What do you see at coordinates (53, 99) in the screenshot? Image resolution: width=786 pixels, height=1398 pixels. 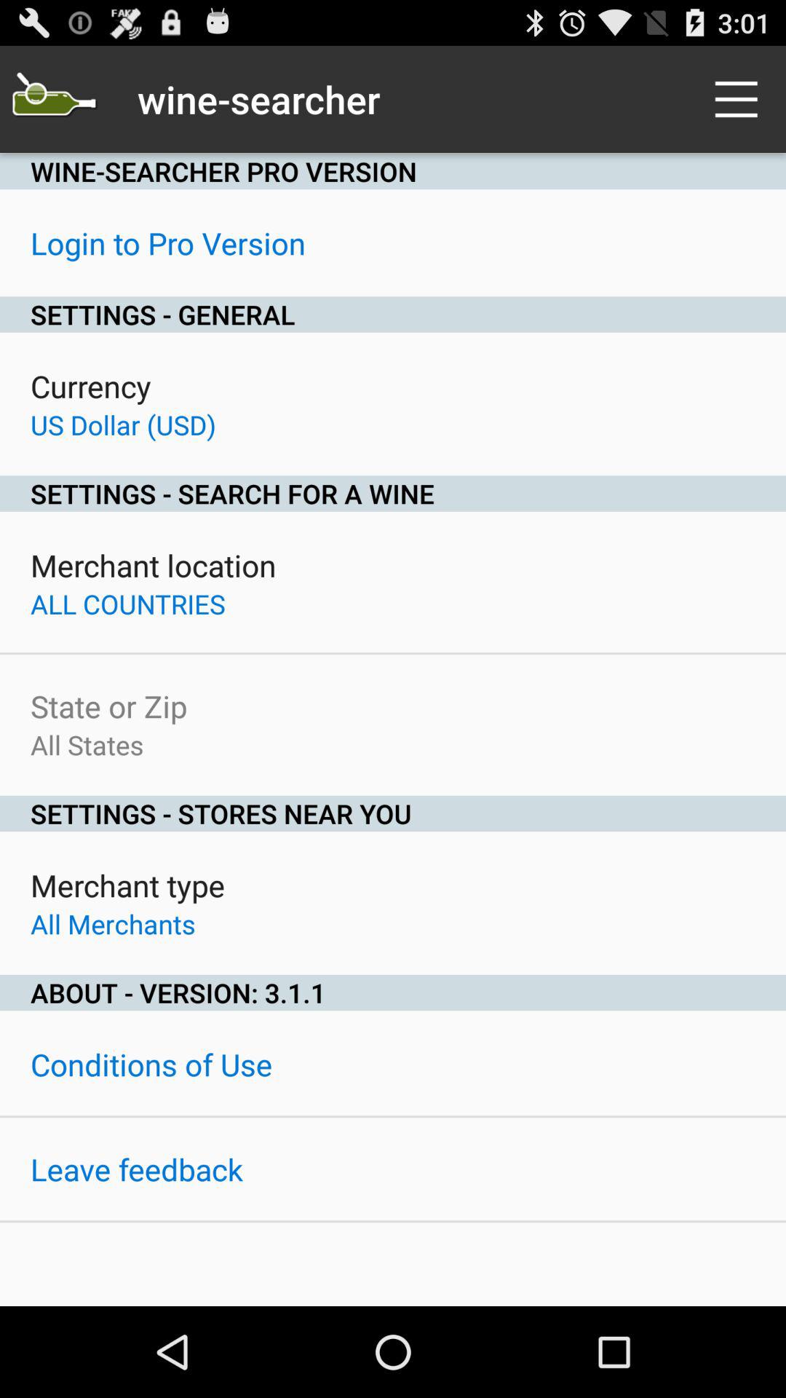 I see `launch item above wine searcher pro` at bounding box center [53, 99].